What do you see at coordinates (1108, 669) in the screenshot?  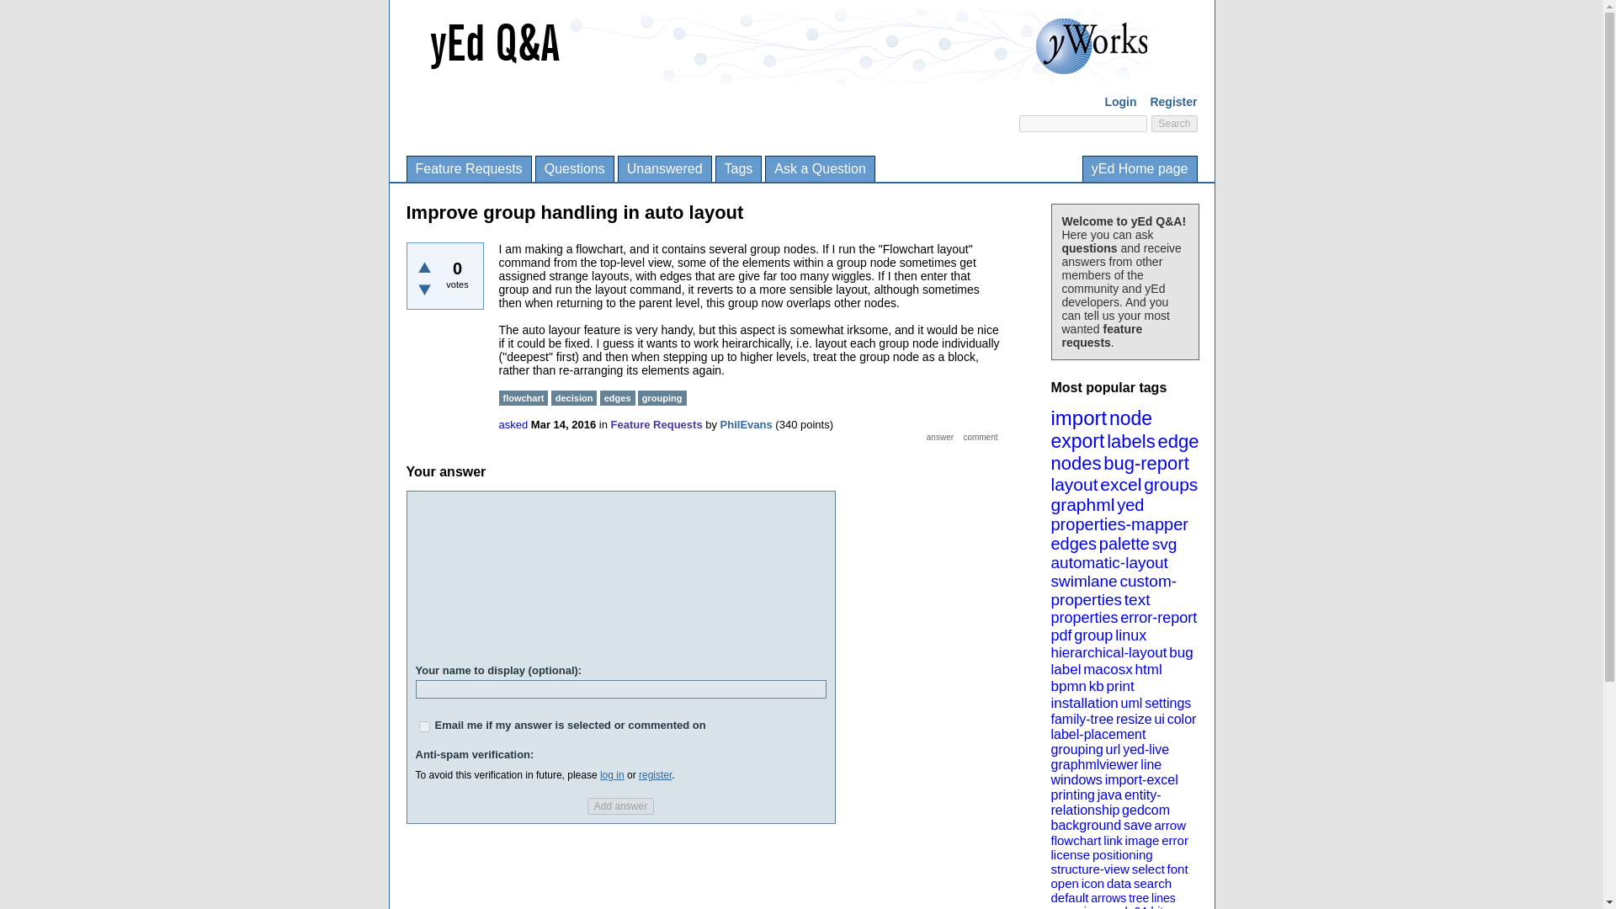 I see `macosx` at bounding box center [1108, 669].